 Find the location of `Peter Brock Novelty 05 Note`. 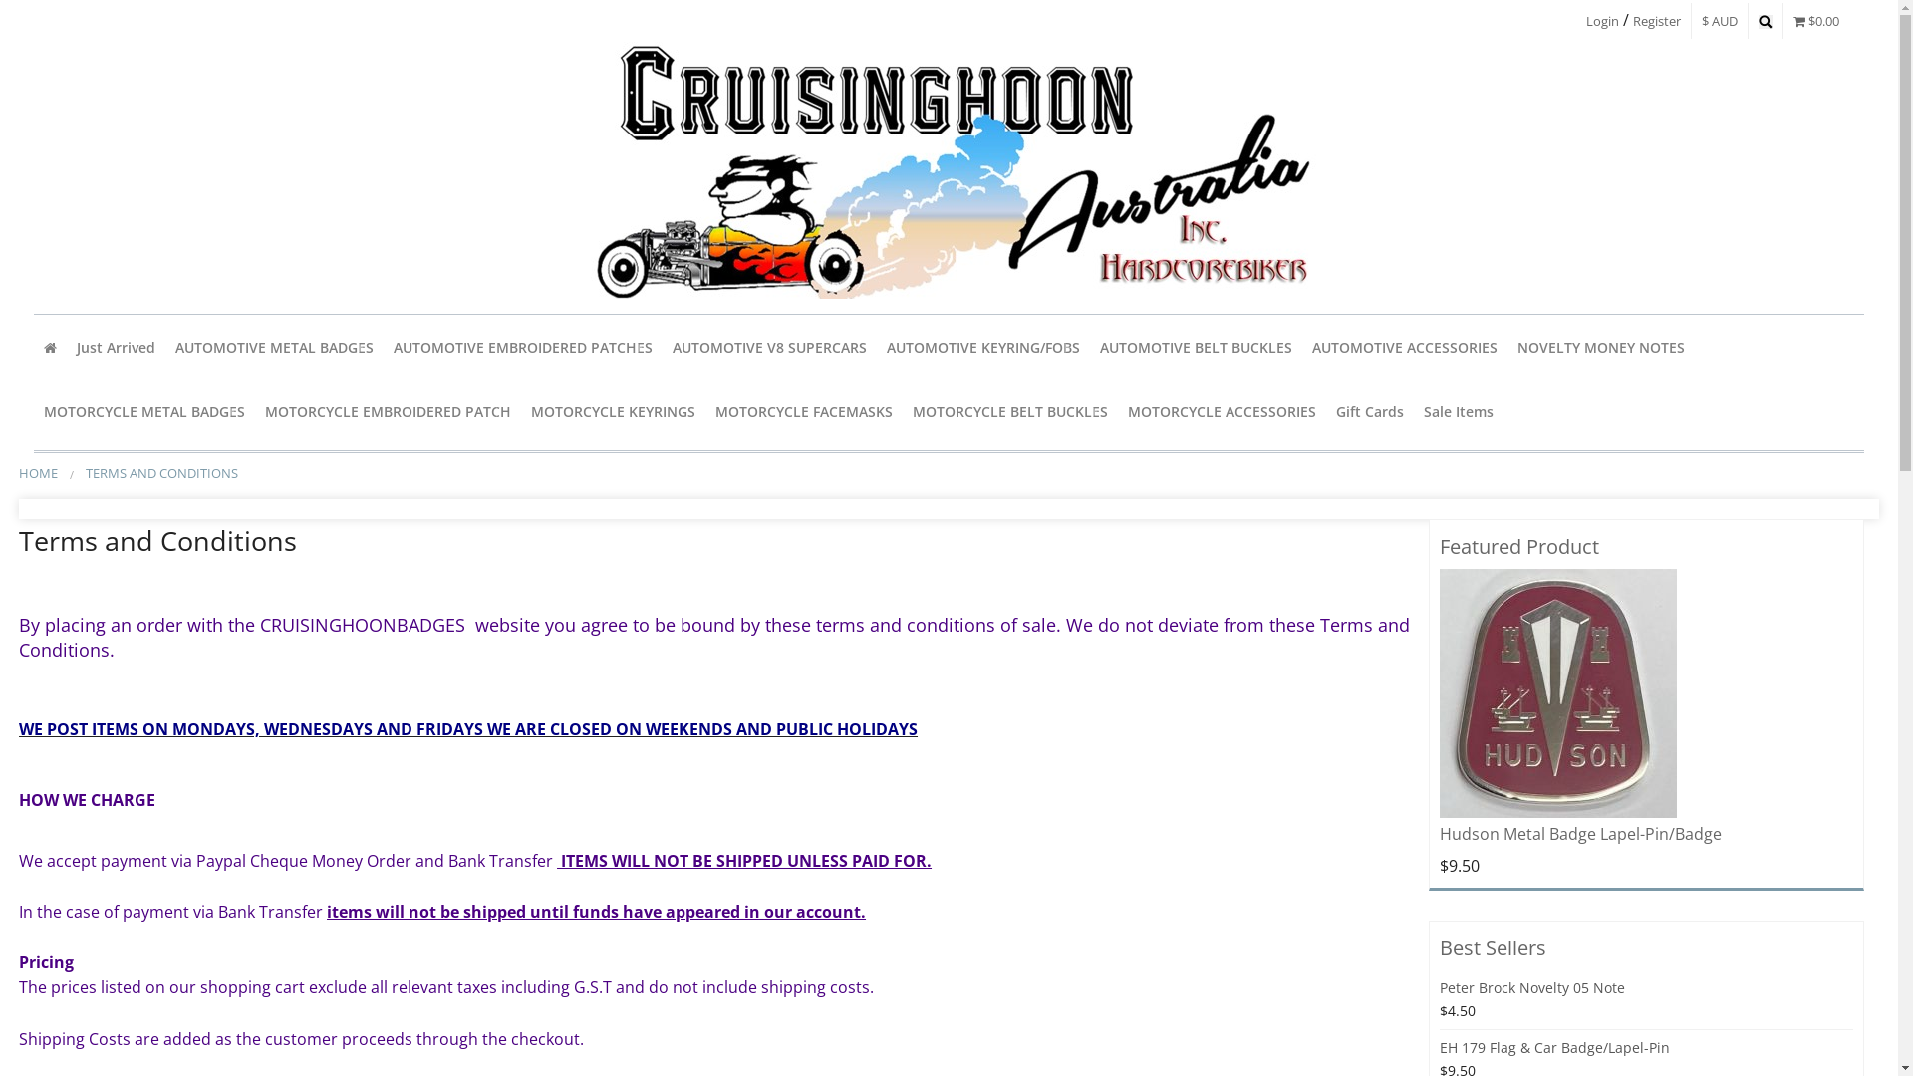

Peter Brock Novelty 05 Note is located at coordinates (1532, 988).